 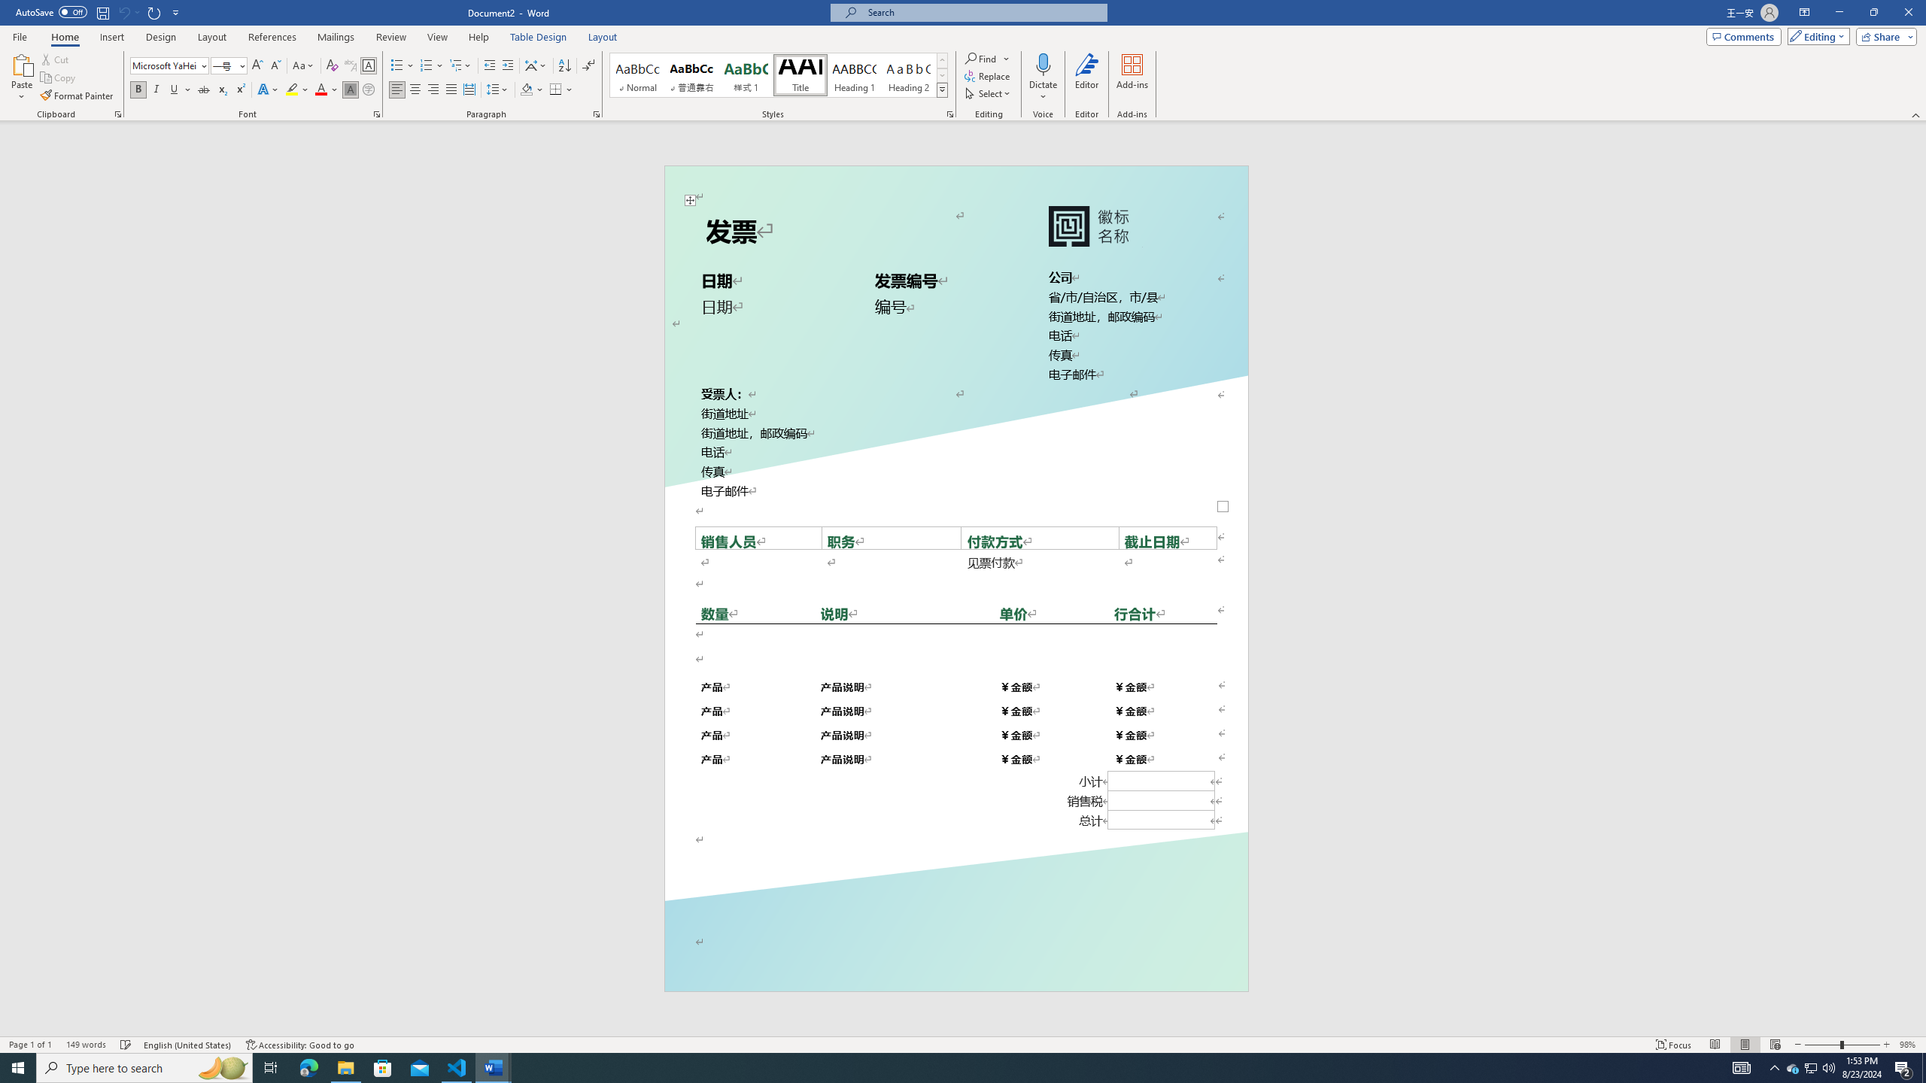 What do you see at coordinates (1044, 91) in the screenshot?
I see `More Options` at bounding box center [1044, 91].